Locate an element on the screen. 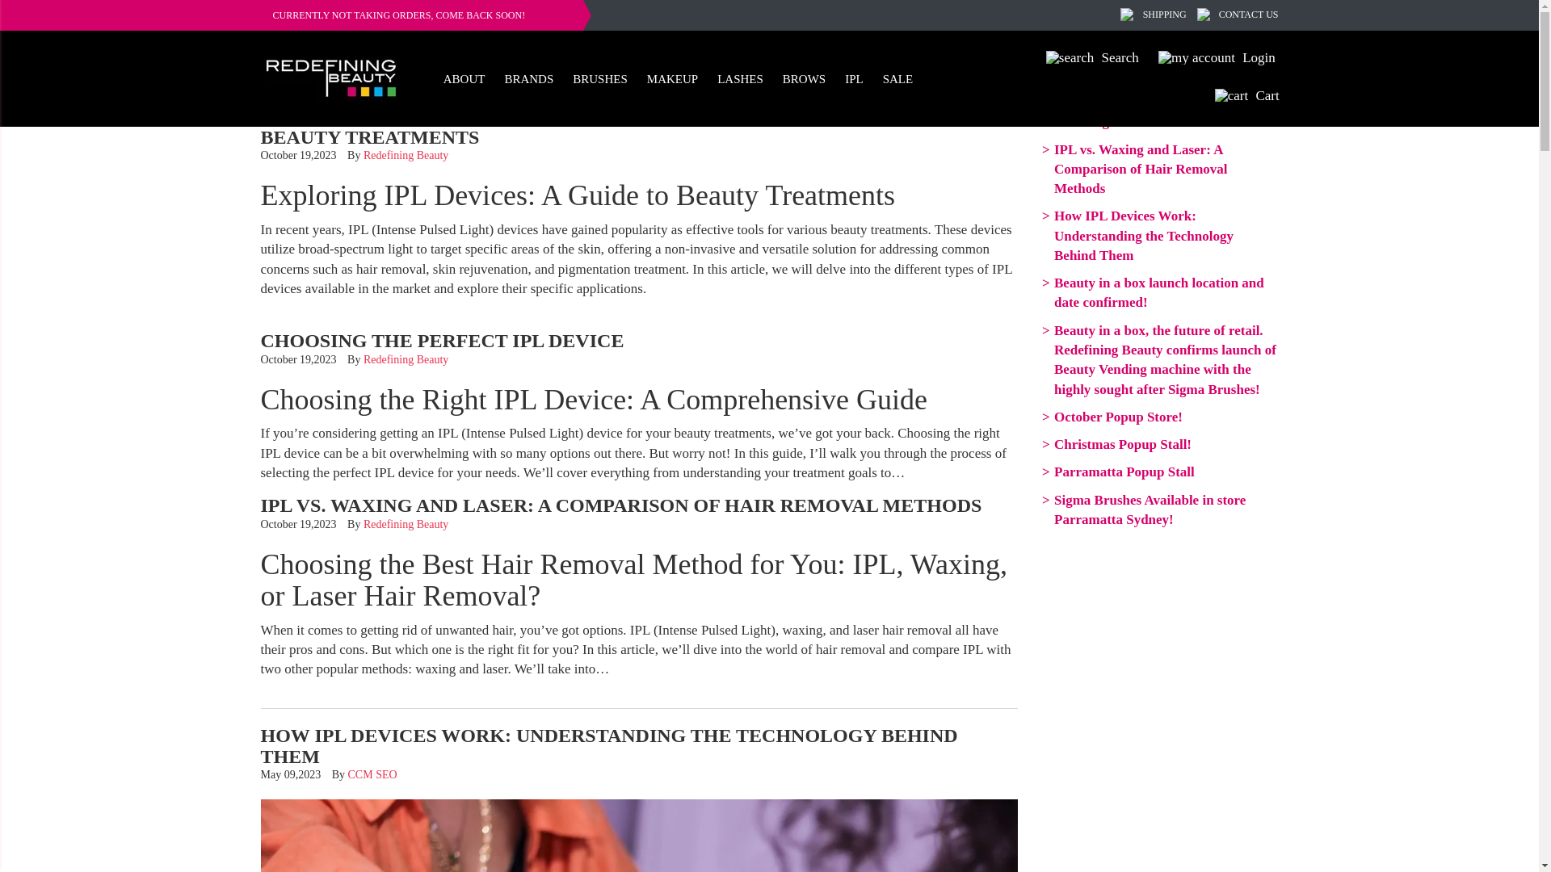 Image resolution: width=1551 pixels, height=872 pixels. CONTACT US is located at coordinates (1249, 14).